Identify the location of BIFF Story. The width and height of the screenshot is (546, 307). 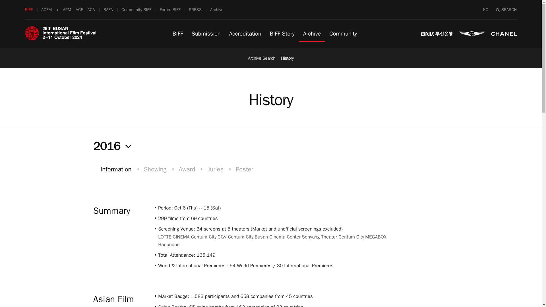
(282, 34).